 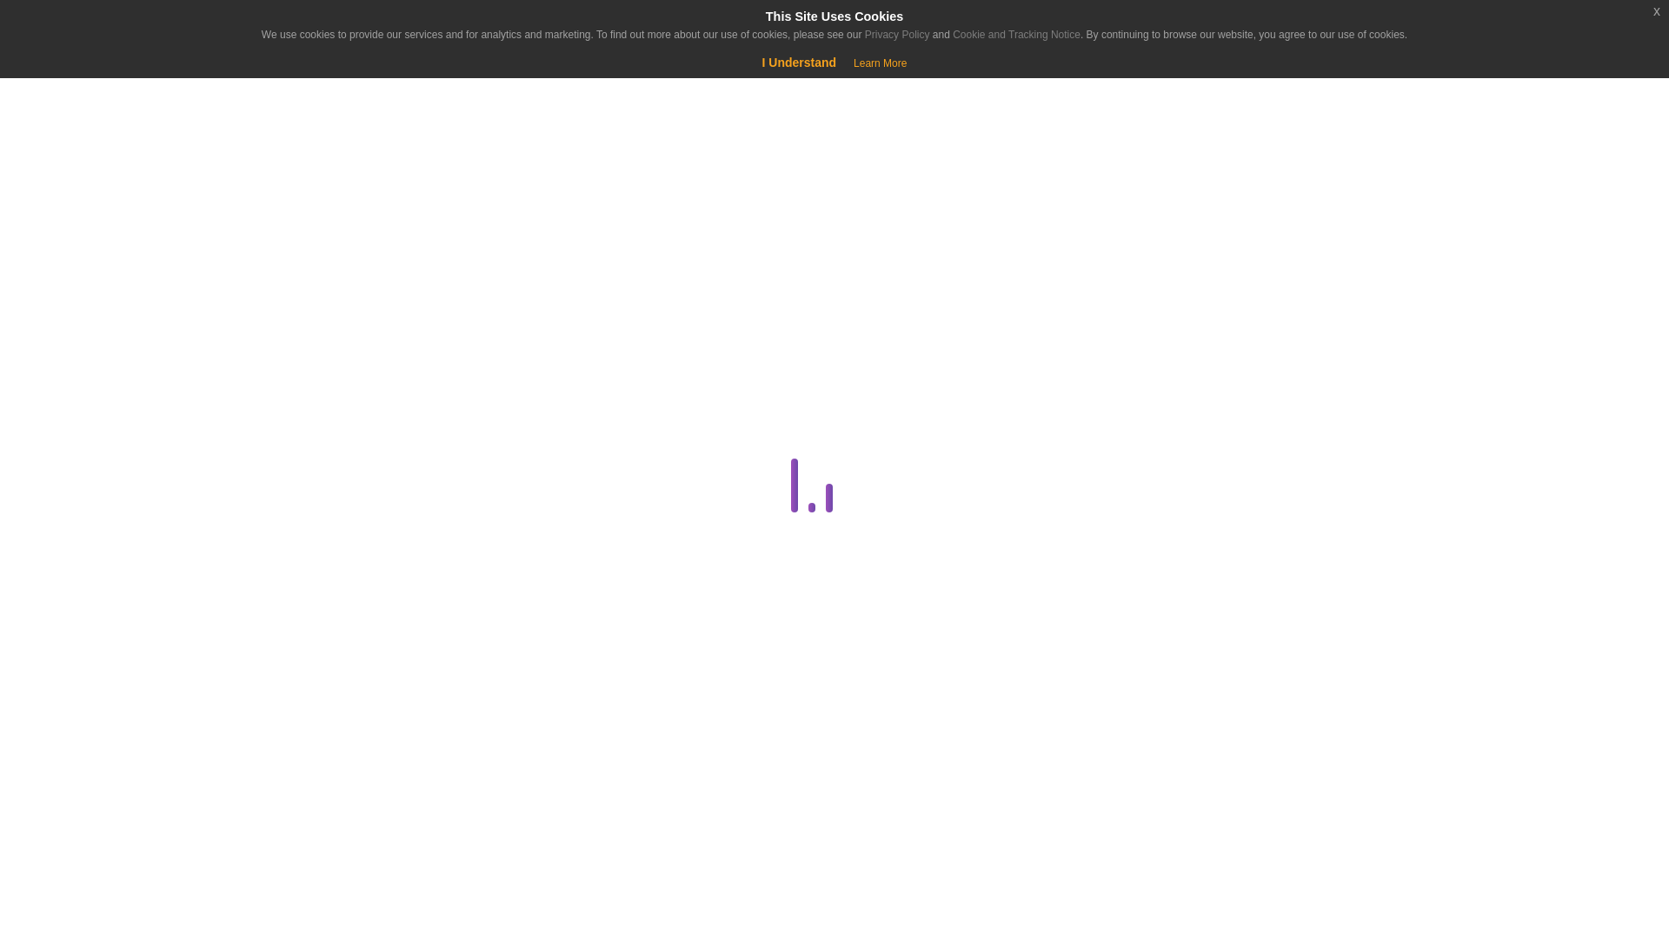 What do you see at coordinates (322, 691) in the screenshot?
I see `Email` at bounding box center [322, 691].